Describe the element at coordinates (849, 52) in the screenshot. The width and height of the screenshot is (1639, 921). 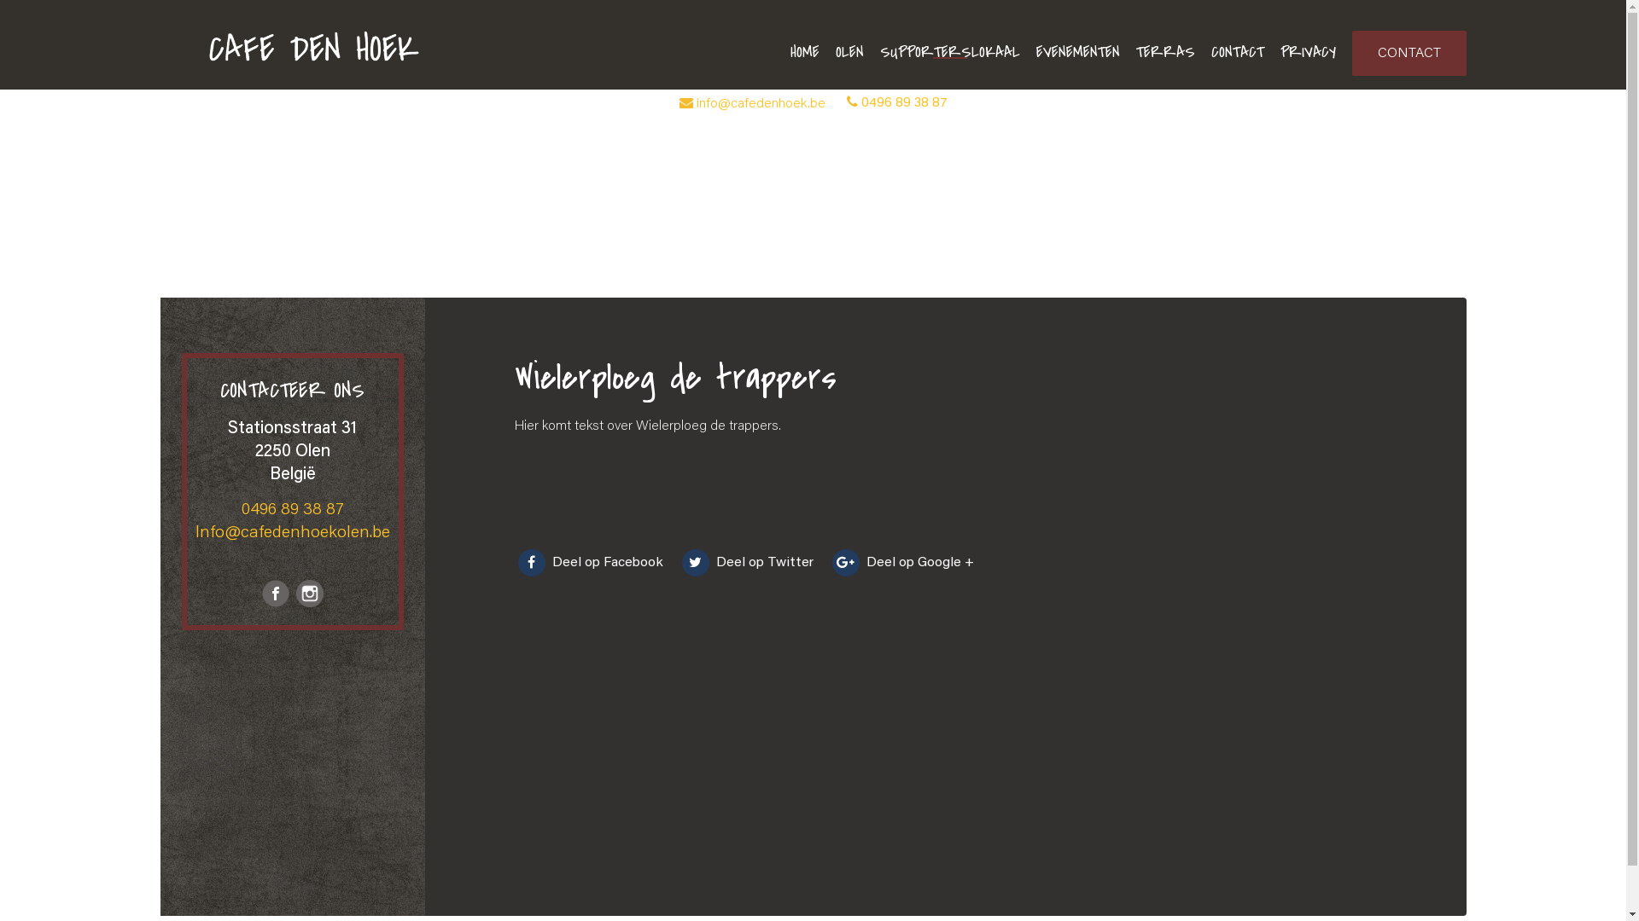
I see `OLEN` at that location.